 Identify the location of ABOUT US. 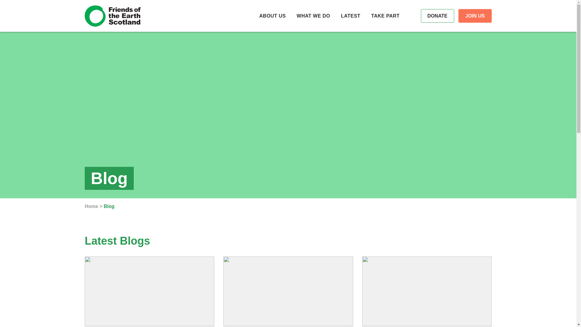
(272, 16).